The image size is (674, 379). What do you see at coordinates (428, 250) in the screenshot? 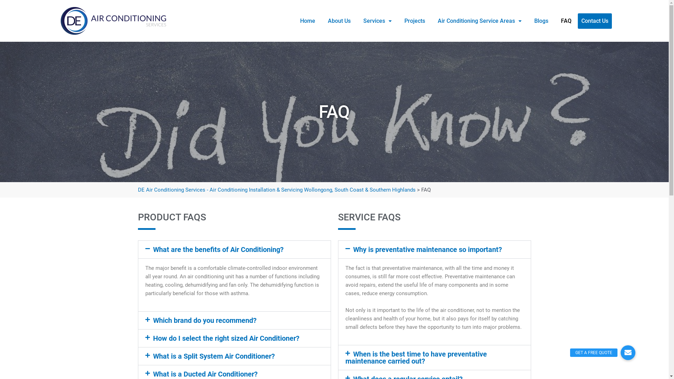
I see `Why is preventative maintenance so important?` at bounding box center [428, 250].